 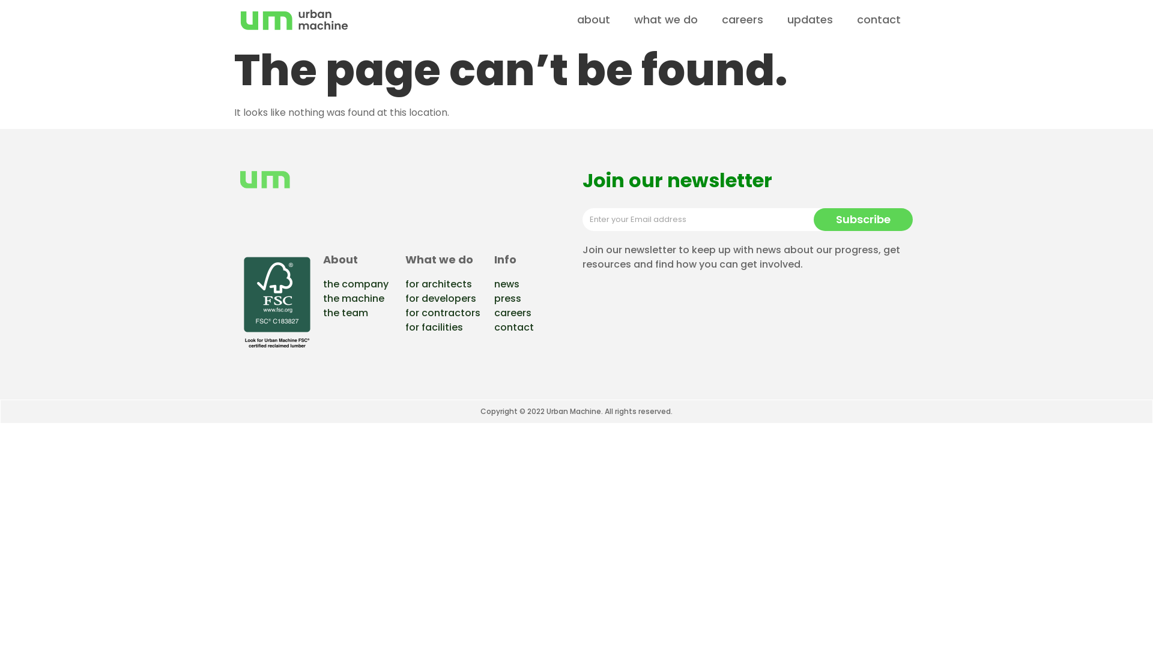 What do you see at coordinates (810, 20) in the screenshot?
I see `updates` at bounding box center [810, 20].